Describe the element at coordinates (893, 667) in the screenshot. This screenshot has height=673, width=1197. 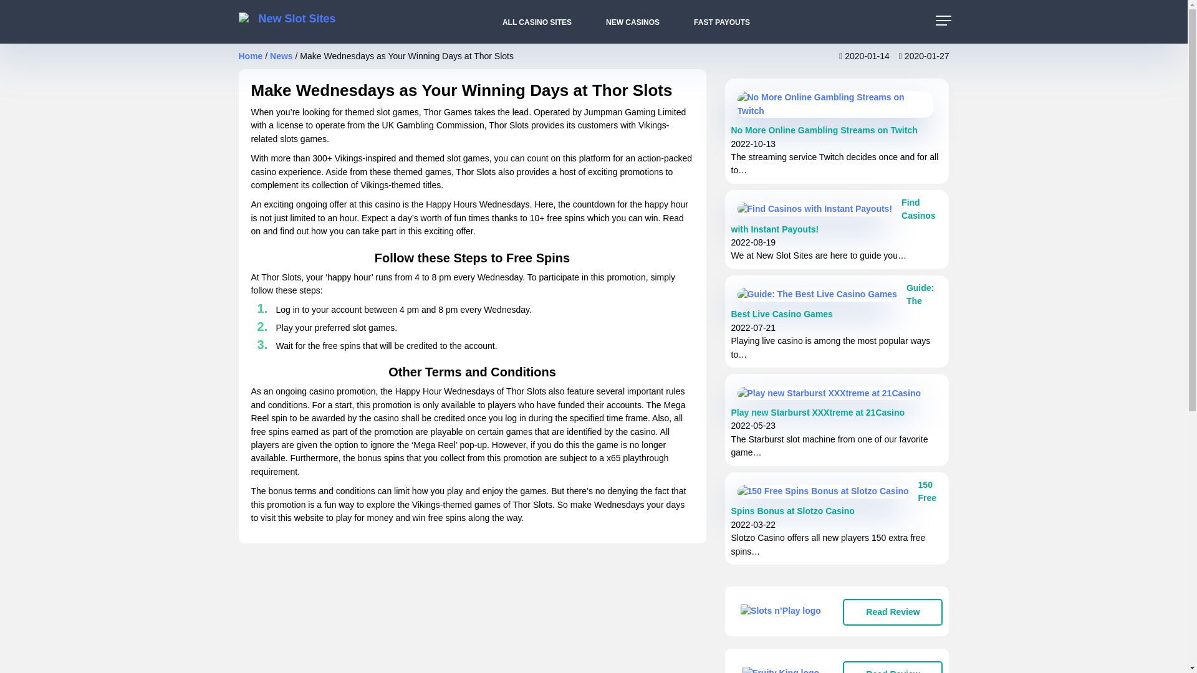
I see `Read Review` at that location.